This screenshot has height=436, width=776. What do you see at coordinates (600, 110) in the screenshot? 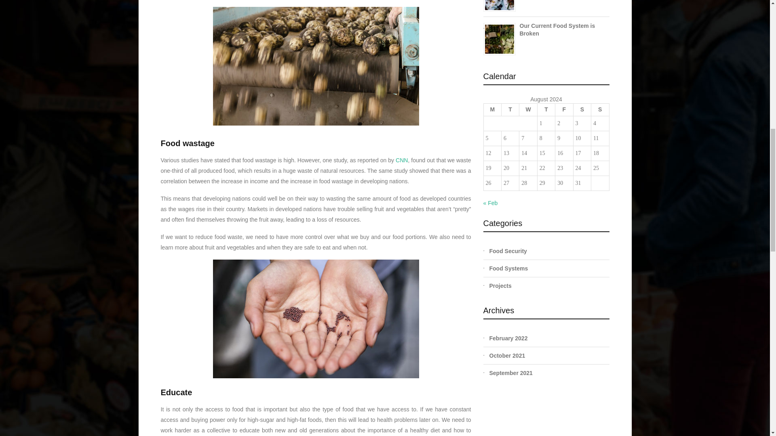
I see `Sunday` at bounding box center [600, 110].